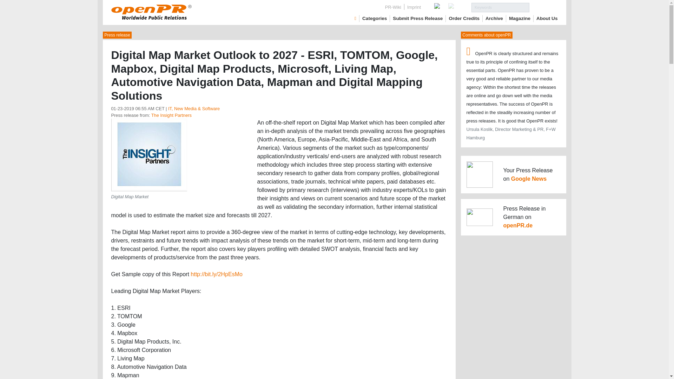 The image size is (674, 379). Describe the element at coordinates (464, 18) in the screenshot. I see `Order Credits` at that location.